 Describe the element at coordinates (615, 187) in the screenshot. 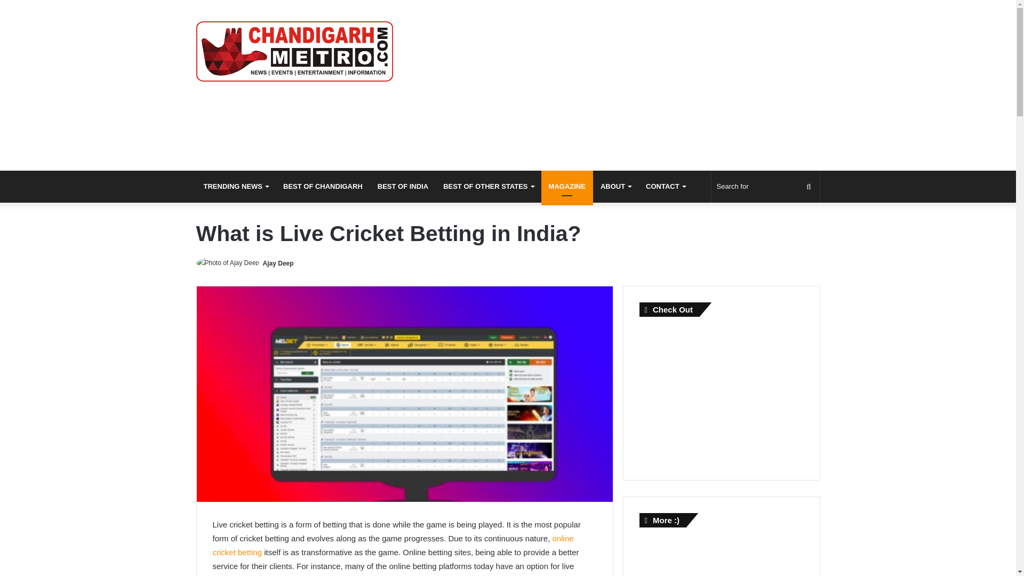

I see `ABOUT` at that location.